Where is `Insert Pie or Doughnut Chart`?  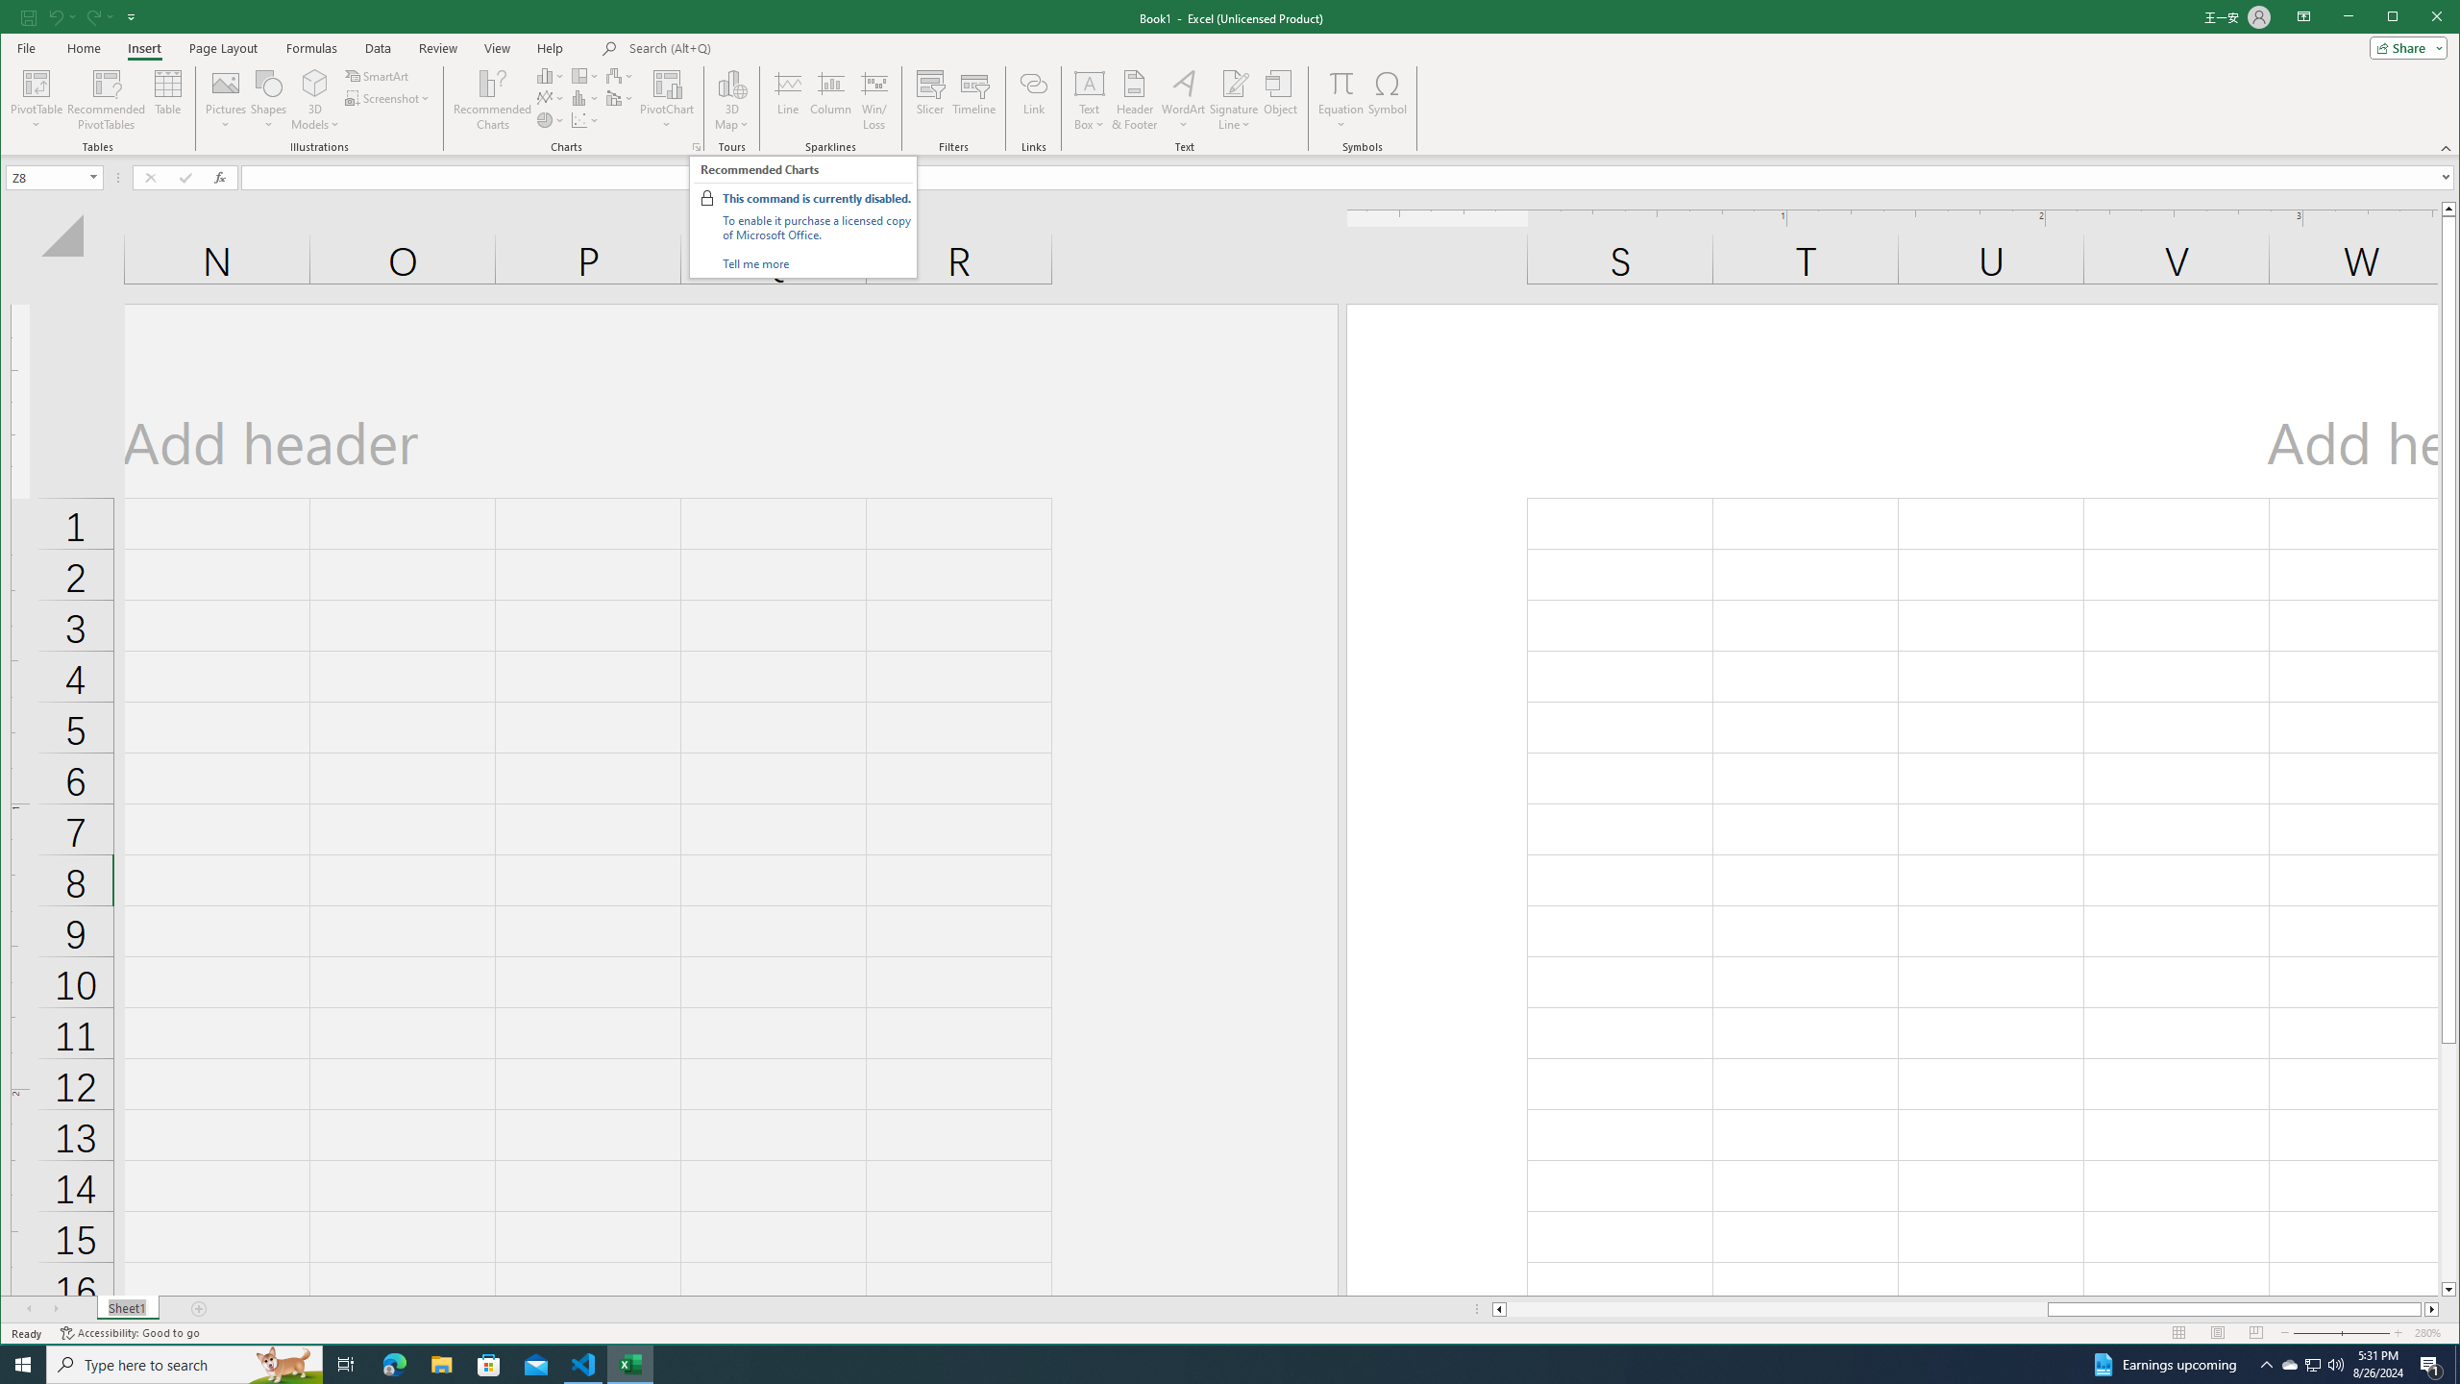 Insert Pie or Doughnut Chart is located at coordinates (551, 119).